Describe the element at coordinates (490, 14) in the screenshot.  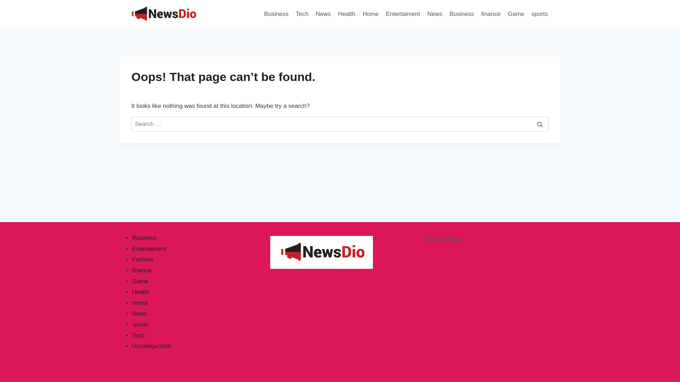
I see `finance` at that location.